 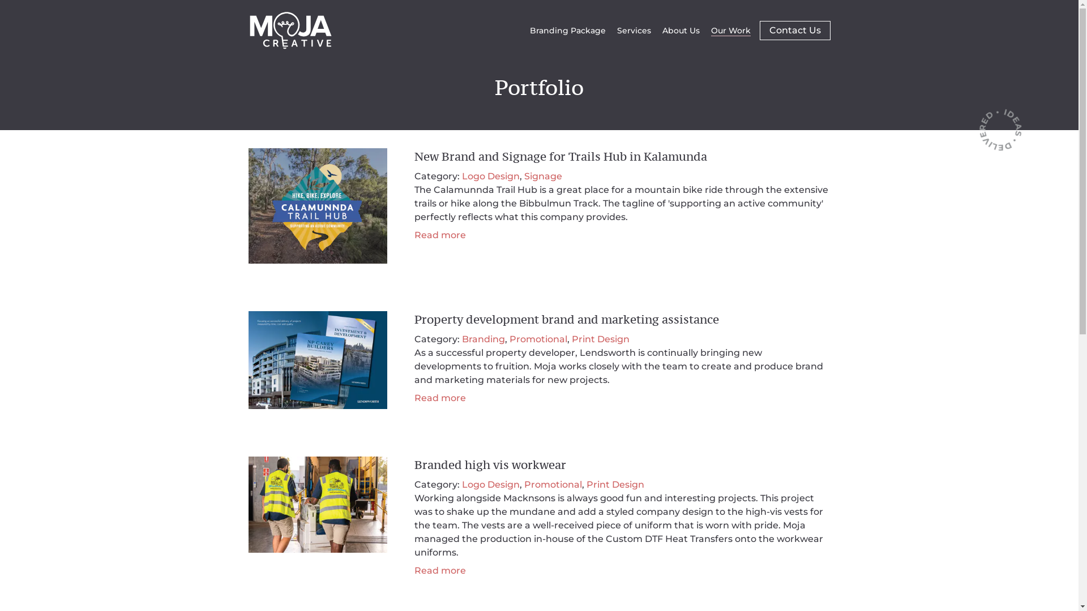 What do you see at coordinates (681, 31) in the screenshot?
I see `About Us` at bounding box center [681, 31].